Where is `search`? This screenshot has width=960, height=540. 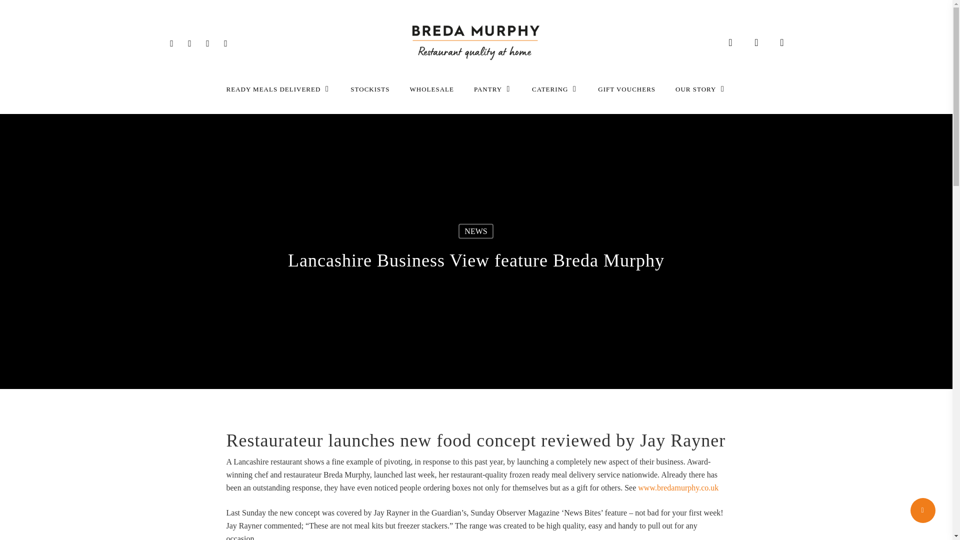
search is located at coordinates (730, 42).